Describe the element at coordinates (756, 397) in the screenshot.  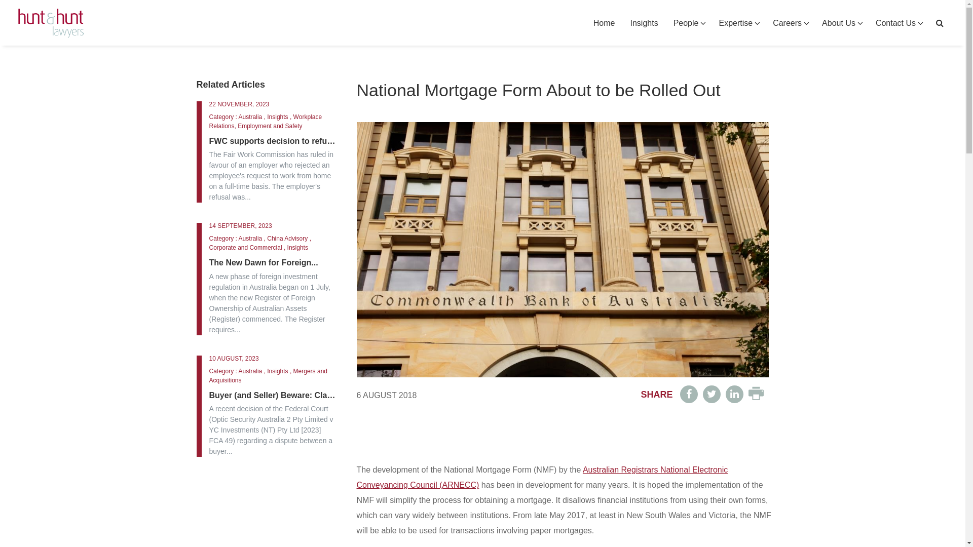
I see `Print friendly version` at that location.